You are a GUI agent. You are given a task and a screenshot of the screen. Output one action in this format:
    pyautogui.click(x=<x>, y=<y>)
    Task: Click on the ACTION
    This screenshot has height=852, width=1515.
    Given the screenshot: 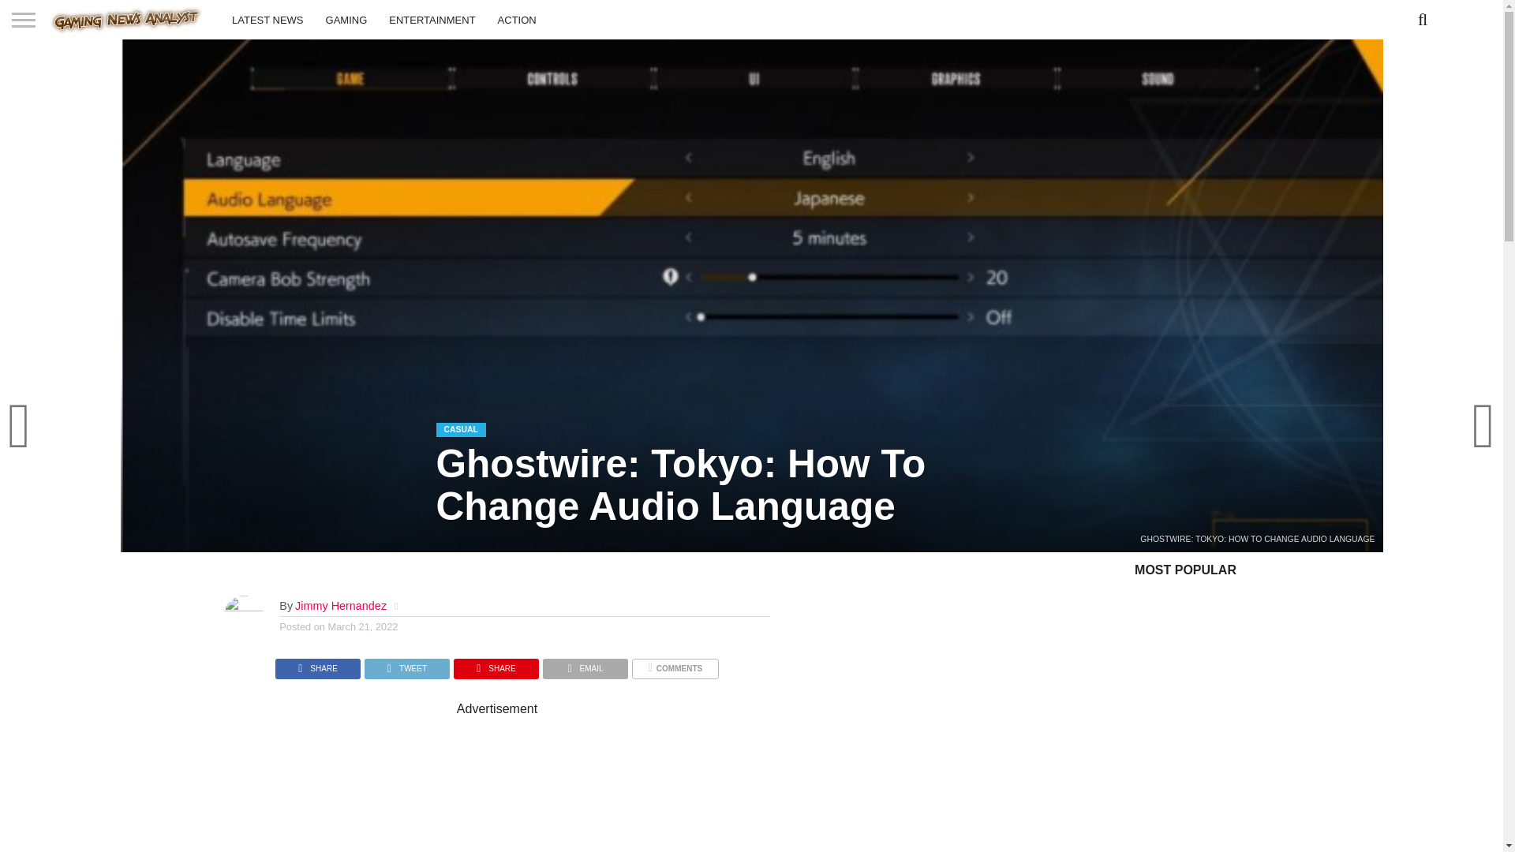 What is the action you would take?
    pyautogui.click(x=516, y=19)
    